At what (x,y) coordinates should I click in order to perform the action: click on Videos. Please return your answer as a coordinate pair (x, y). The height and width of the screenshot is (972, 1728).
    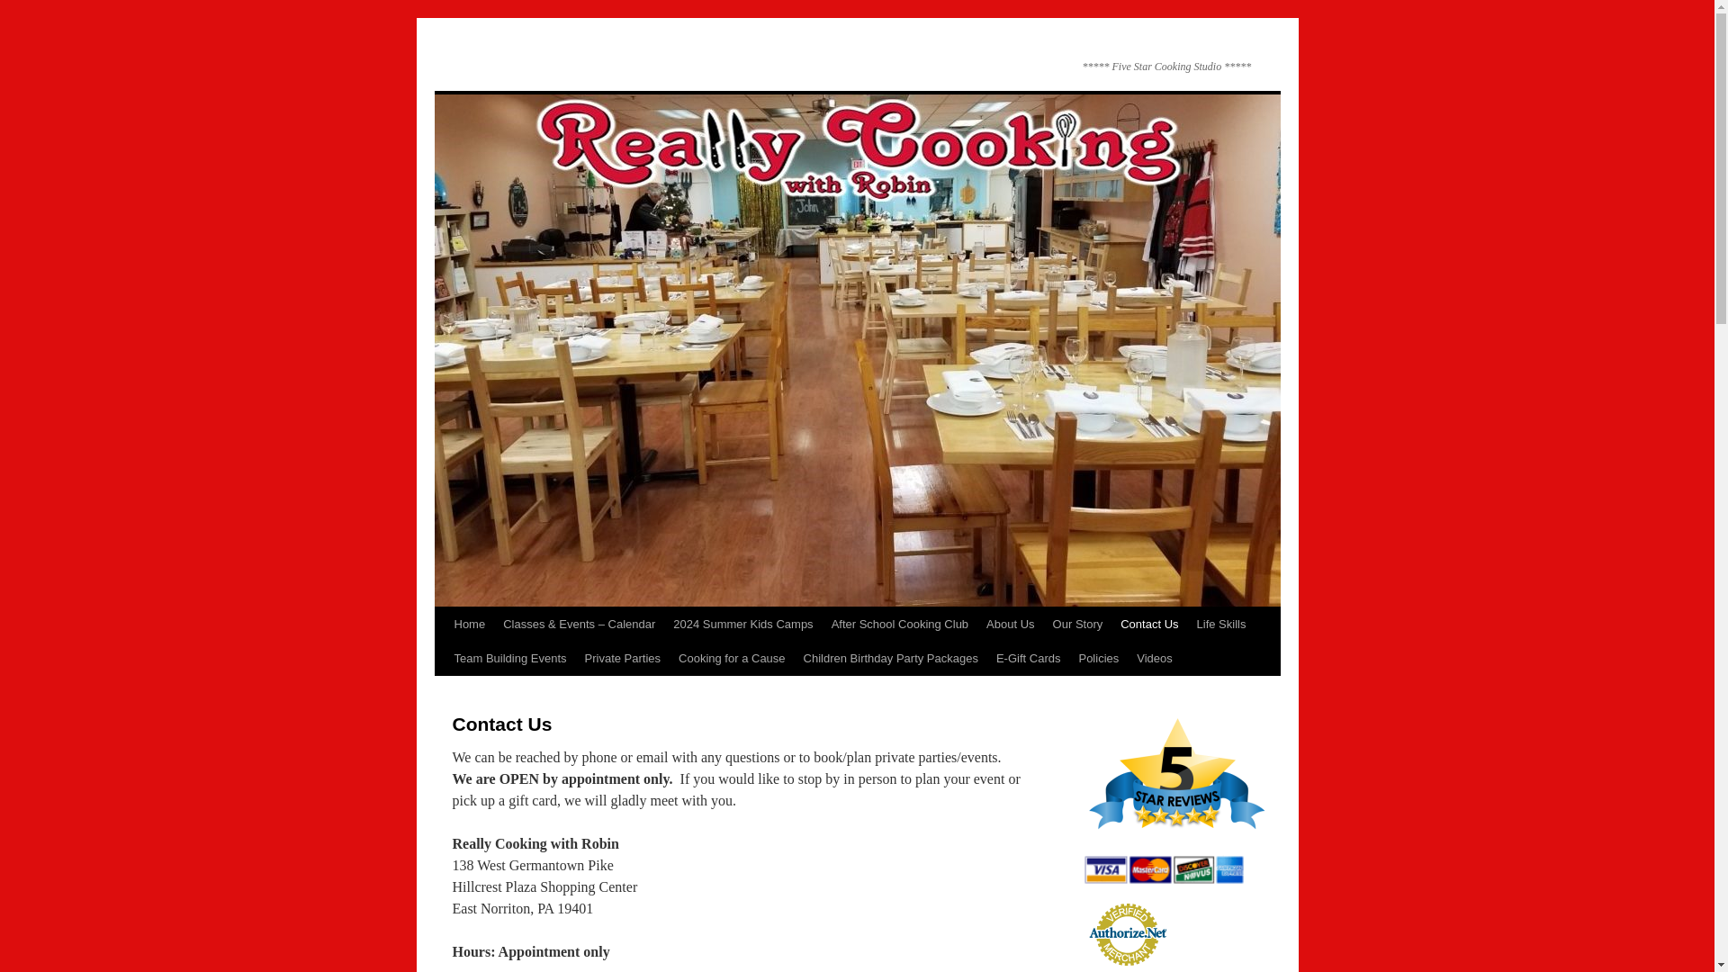
    Looking at the image, I should click on (1155, 658).